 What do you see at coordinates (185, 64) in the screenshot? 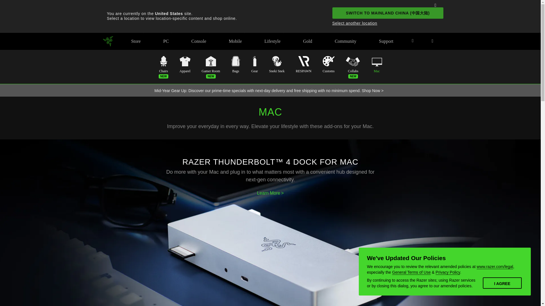
I see `apparel` at bounding box center [185, 64].